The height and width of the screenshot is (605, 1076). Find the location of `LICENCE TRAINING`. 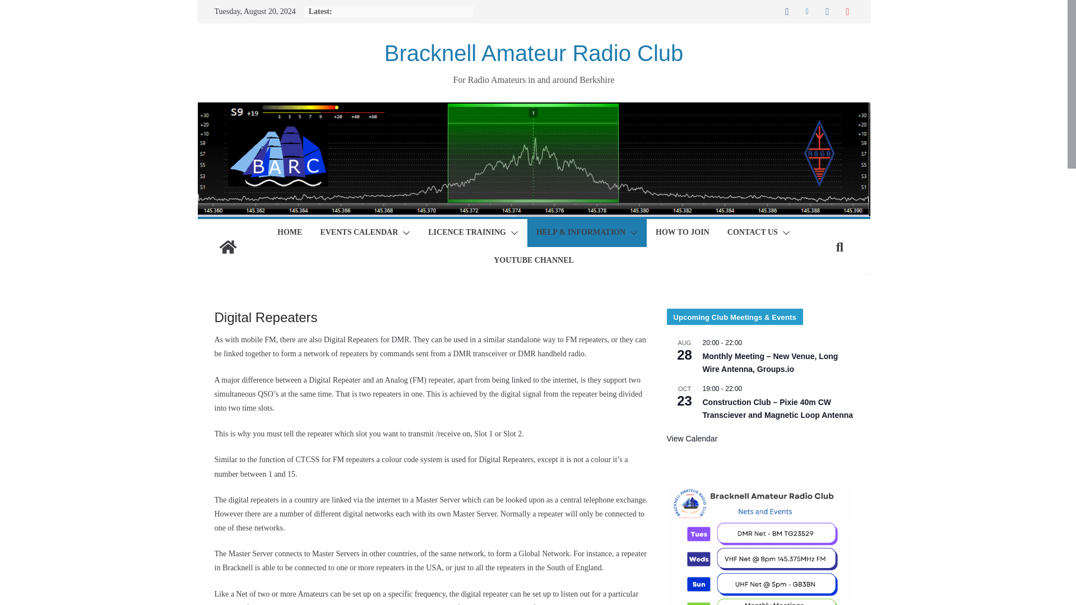

LICENCE TRAINING is located at coordinates (467, 232).